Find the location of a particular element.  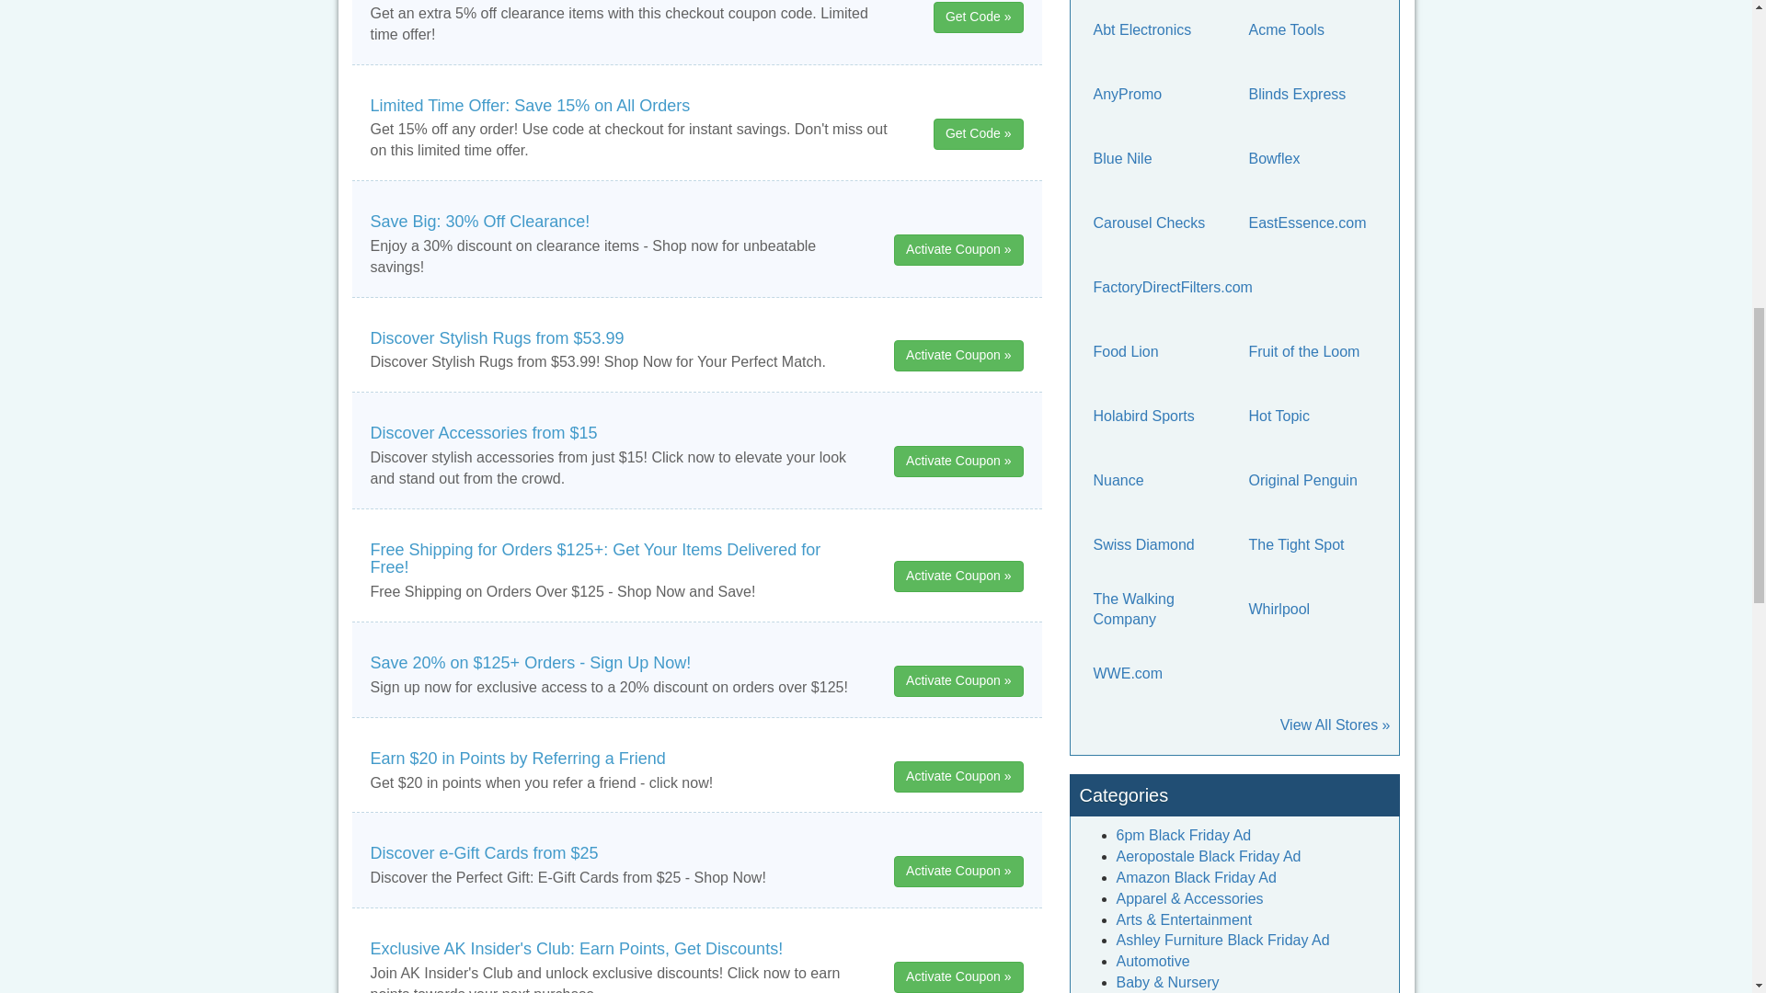

Swiss Diamond is located at coordinates (1156, 544).